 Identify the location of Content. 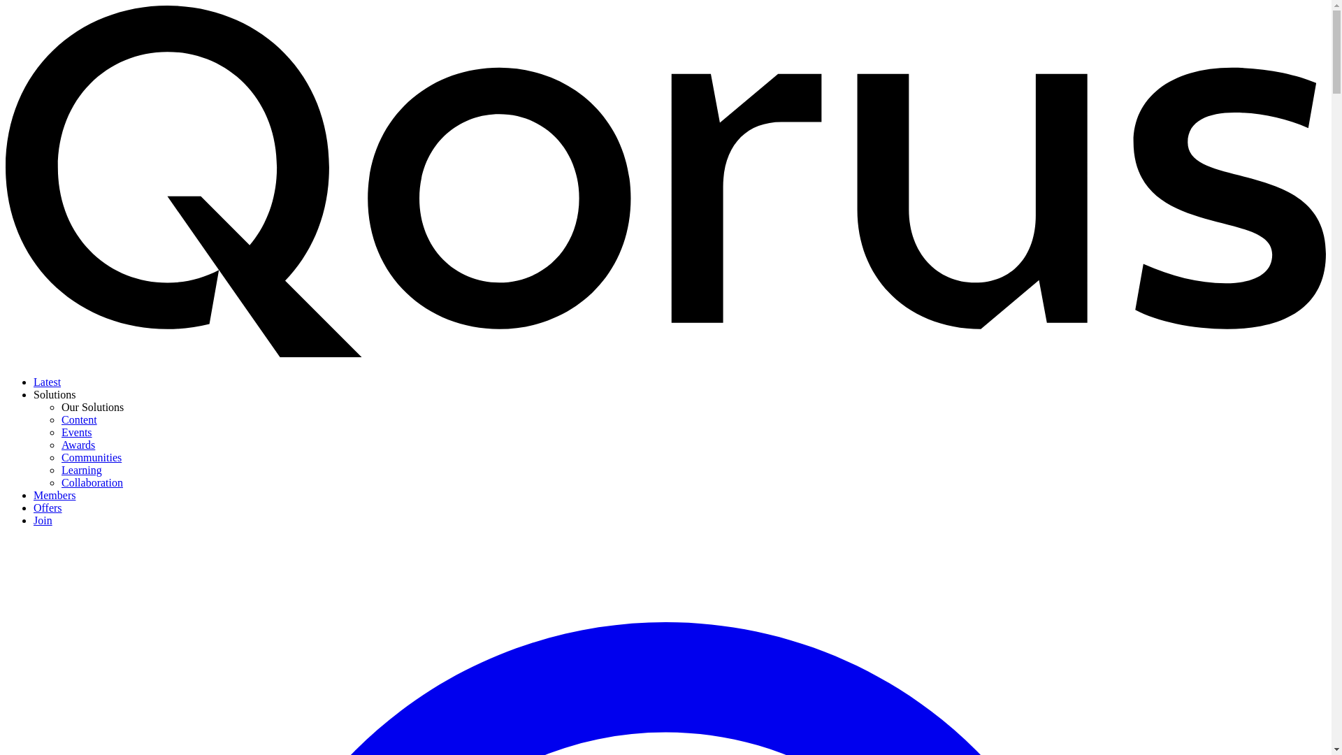
(79, 419).